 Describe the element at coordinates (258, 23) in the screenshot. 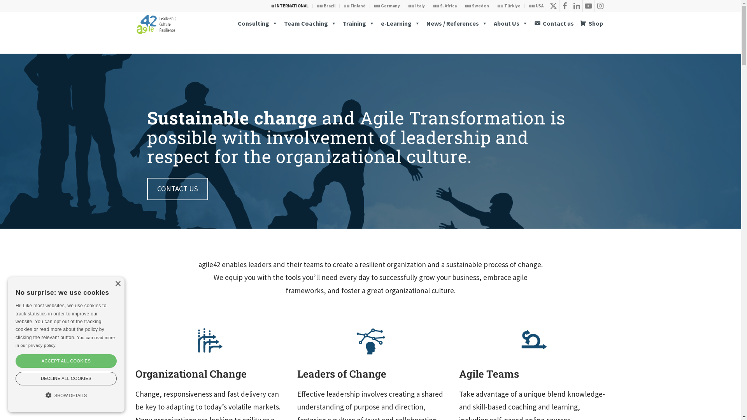

I see `Consulting` at that location.